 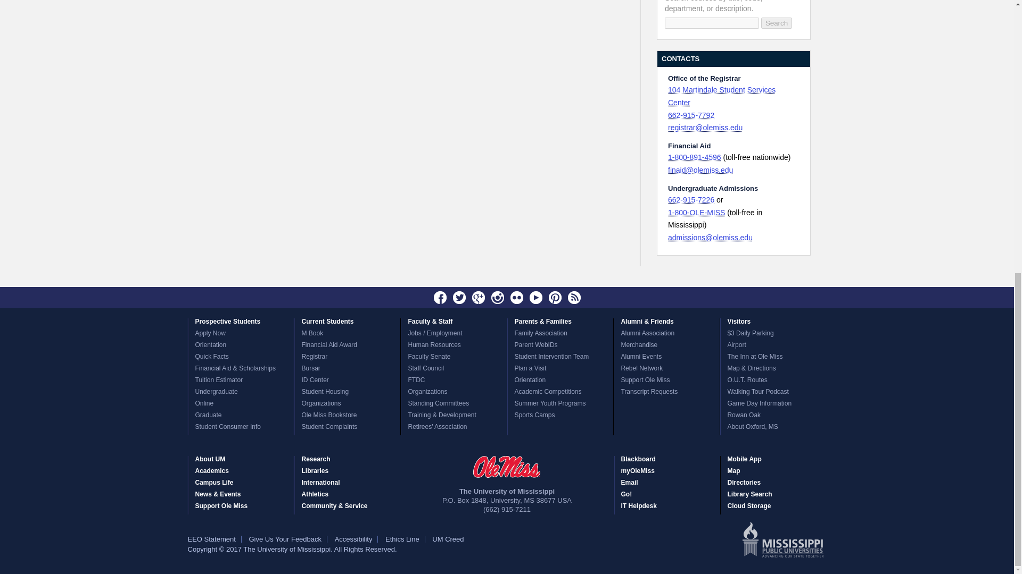 I want to click on News Feed, so click(x=574, y=298).